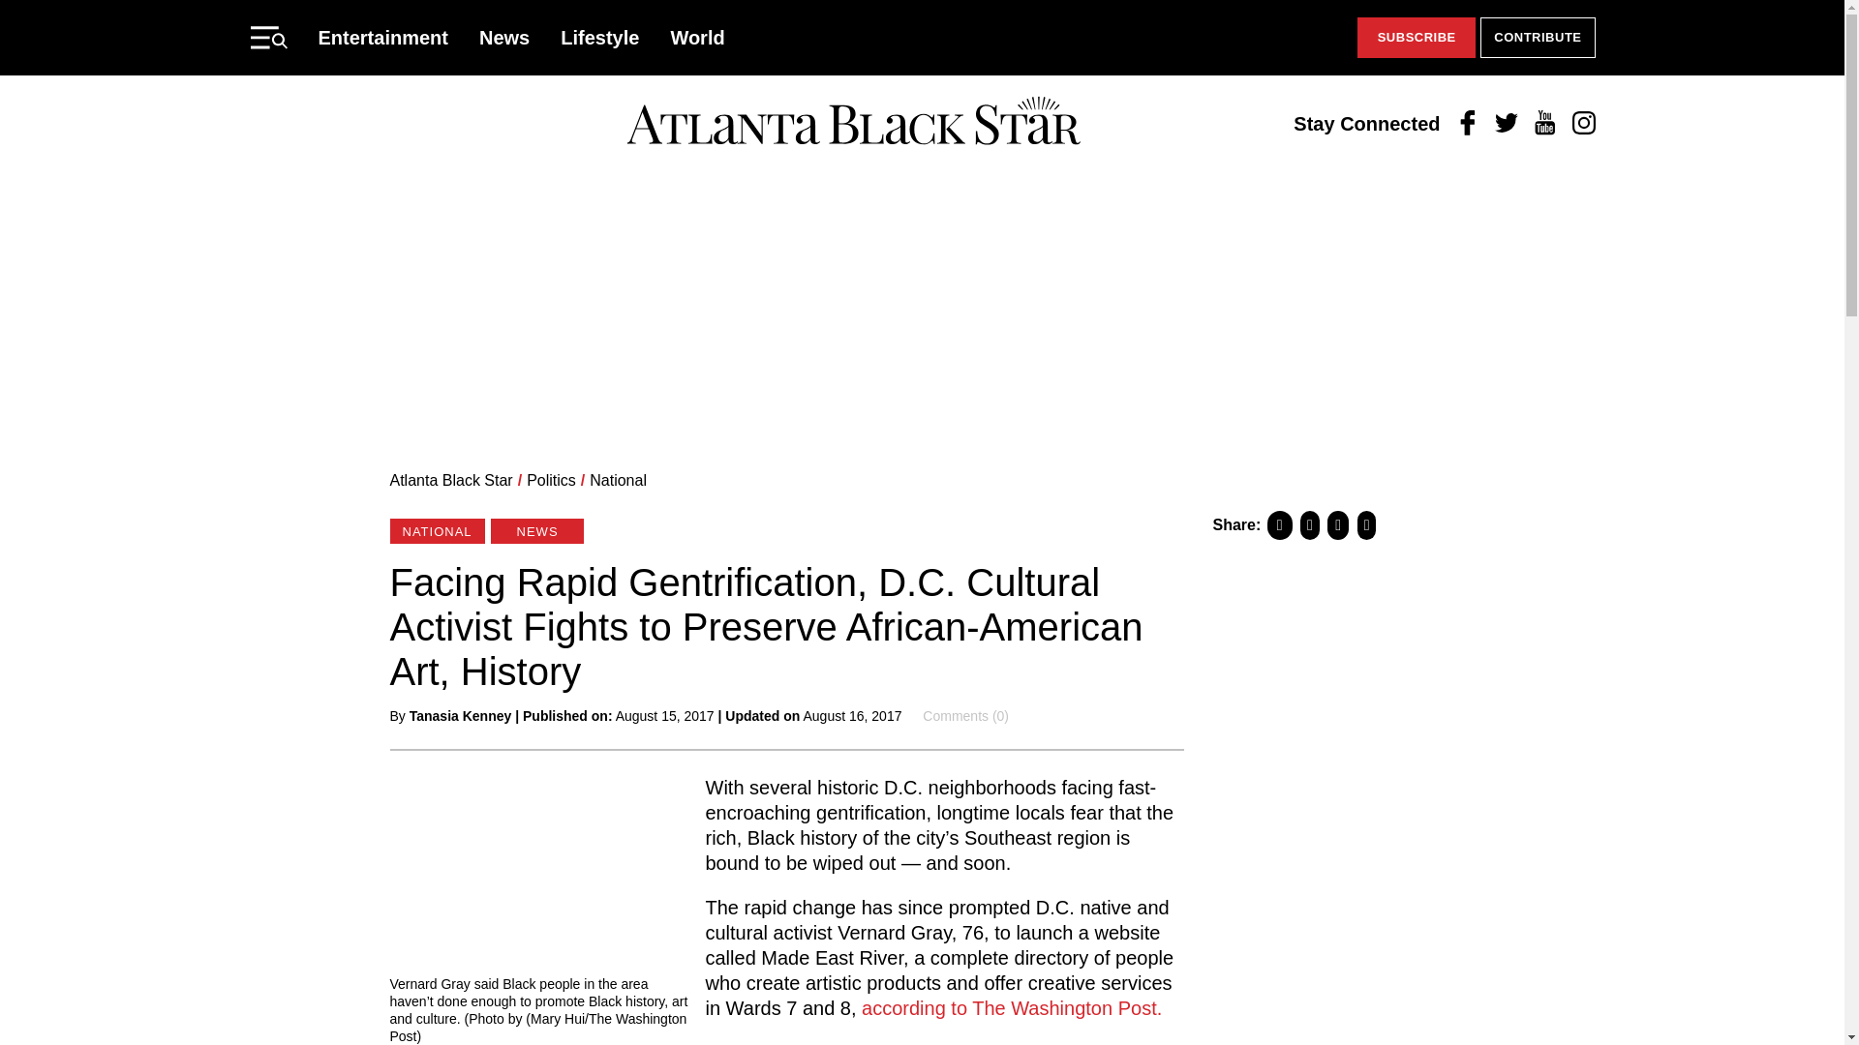 This screenshot has width=1859, height=1045. Describe the element at coordinates (1416, 38) in the screenshot. I see `SUBSCRIBE` at that location.